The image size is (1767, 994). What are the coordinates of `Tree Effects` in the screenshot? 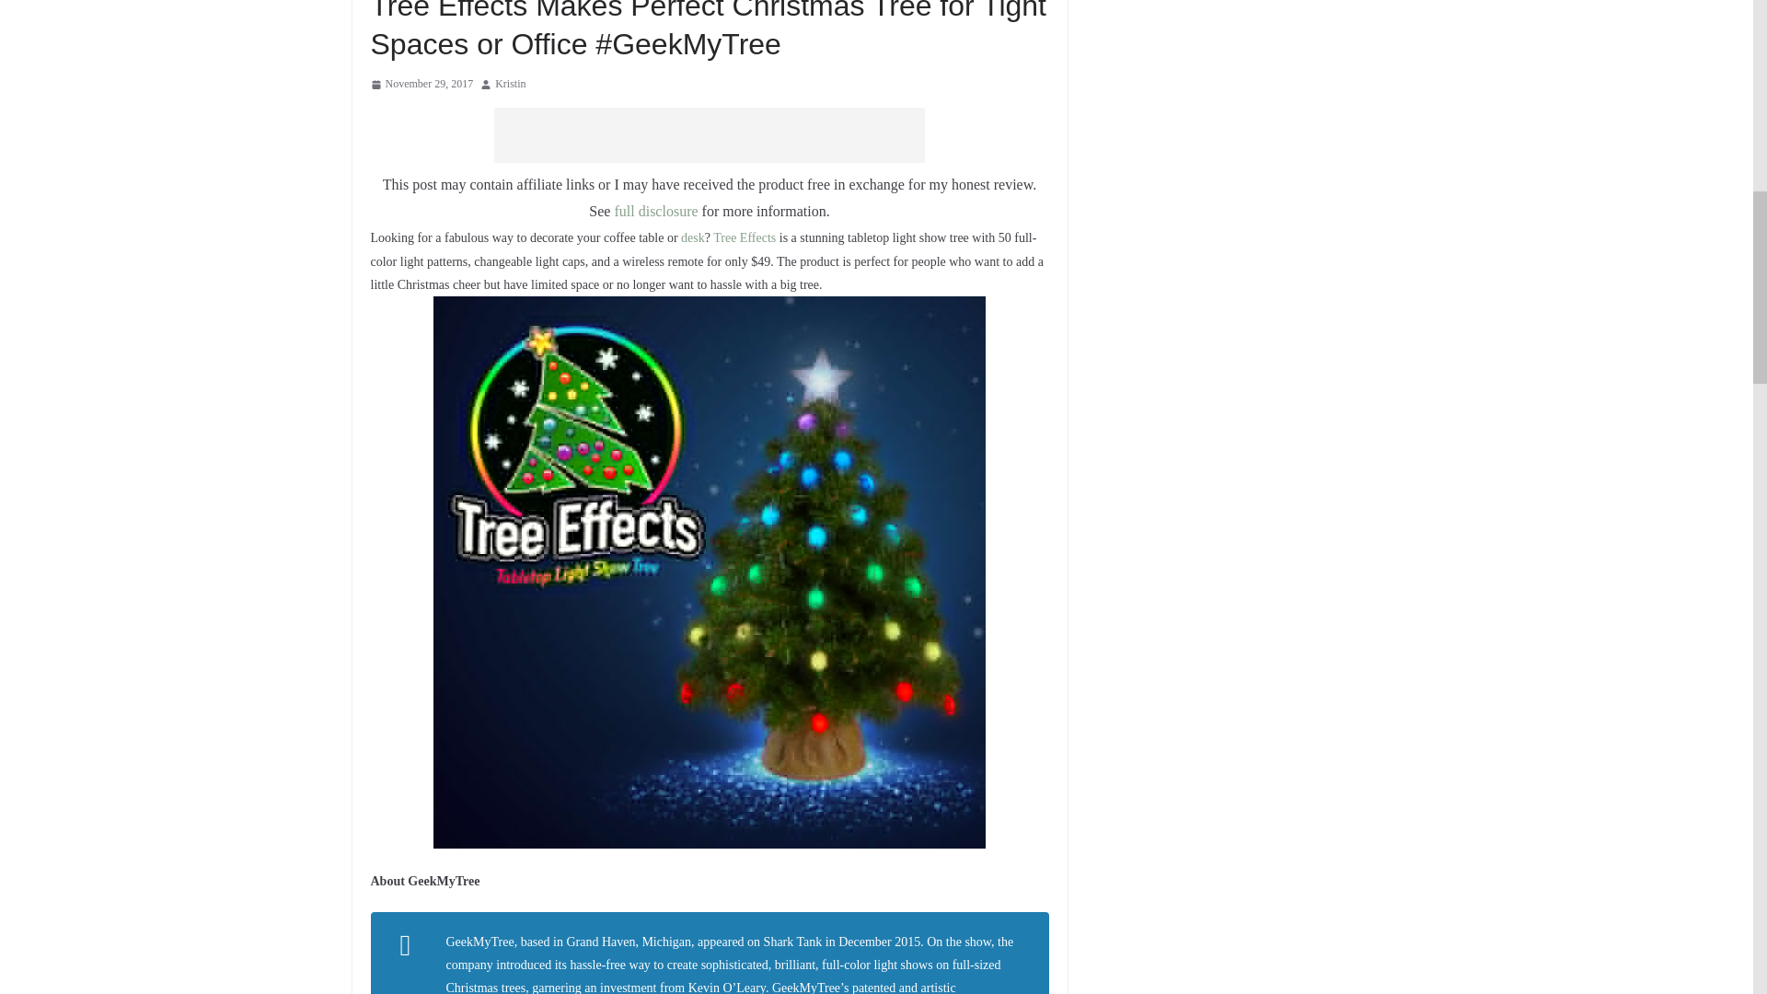 It's located at (744, 237).